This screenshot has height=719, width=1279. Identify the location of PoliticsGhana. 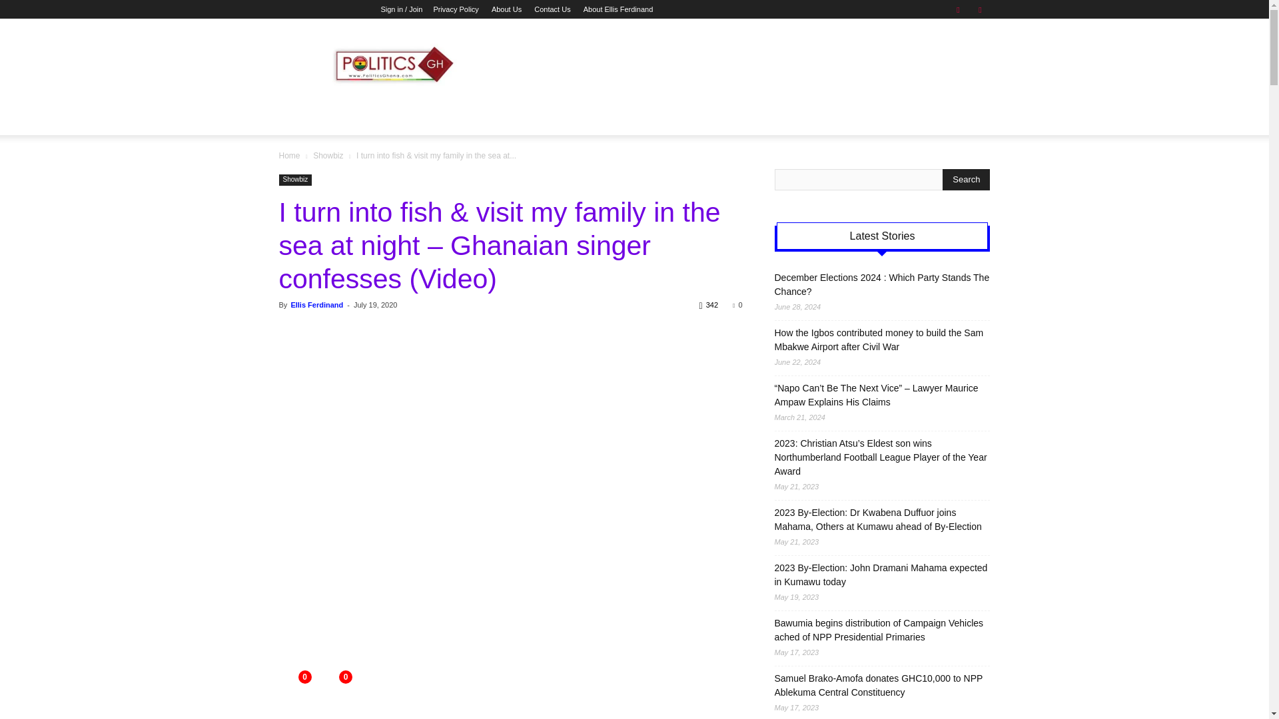
(392, 67).